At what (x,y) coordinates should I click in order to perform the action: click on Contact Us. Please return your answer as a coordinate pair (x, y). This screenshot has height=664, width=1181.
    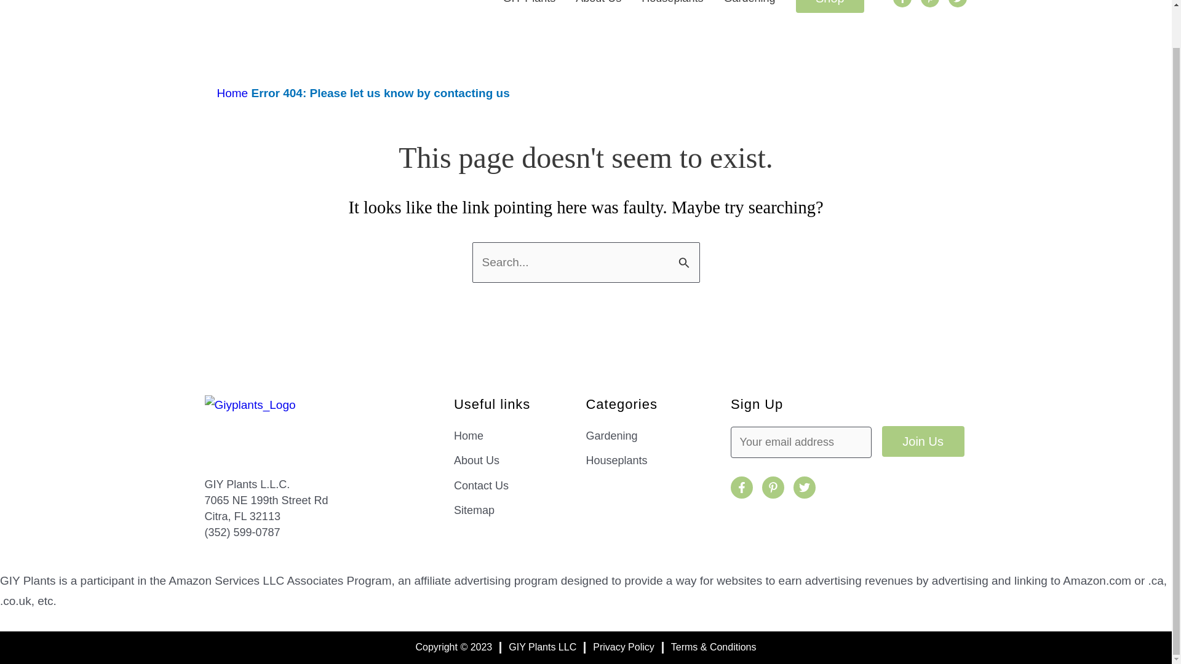
    Looking at the image, I should click on (519, 486).